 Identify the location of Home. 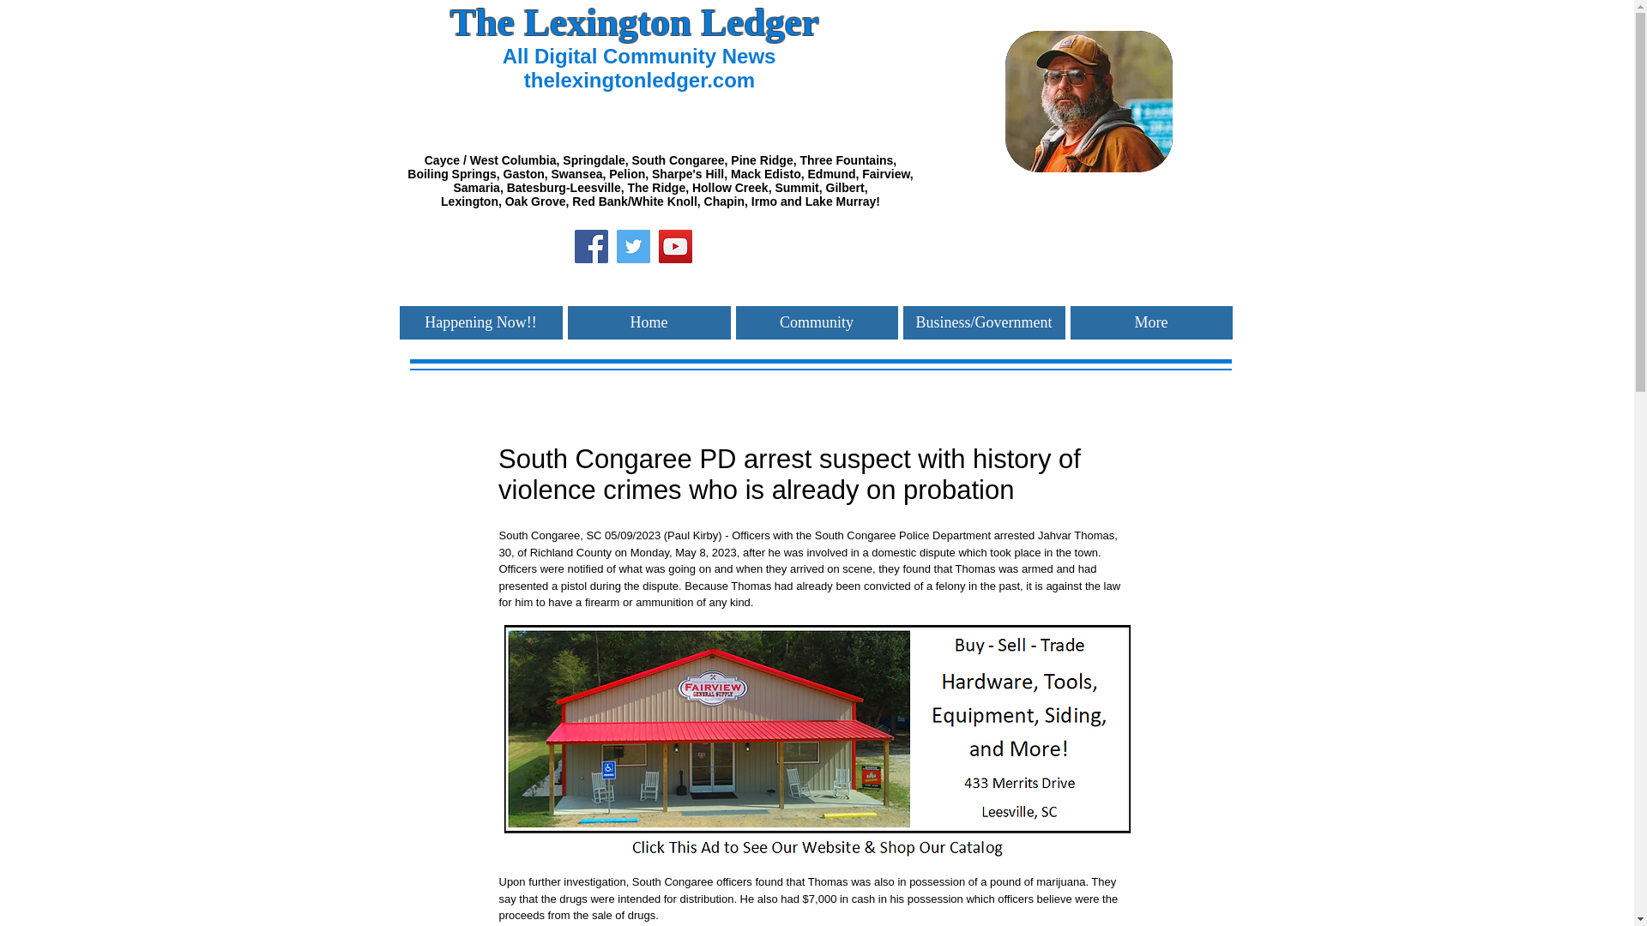
(649, 322).